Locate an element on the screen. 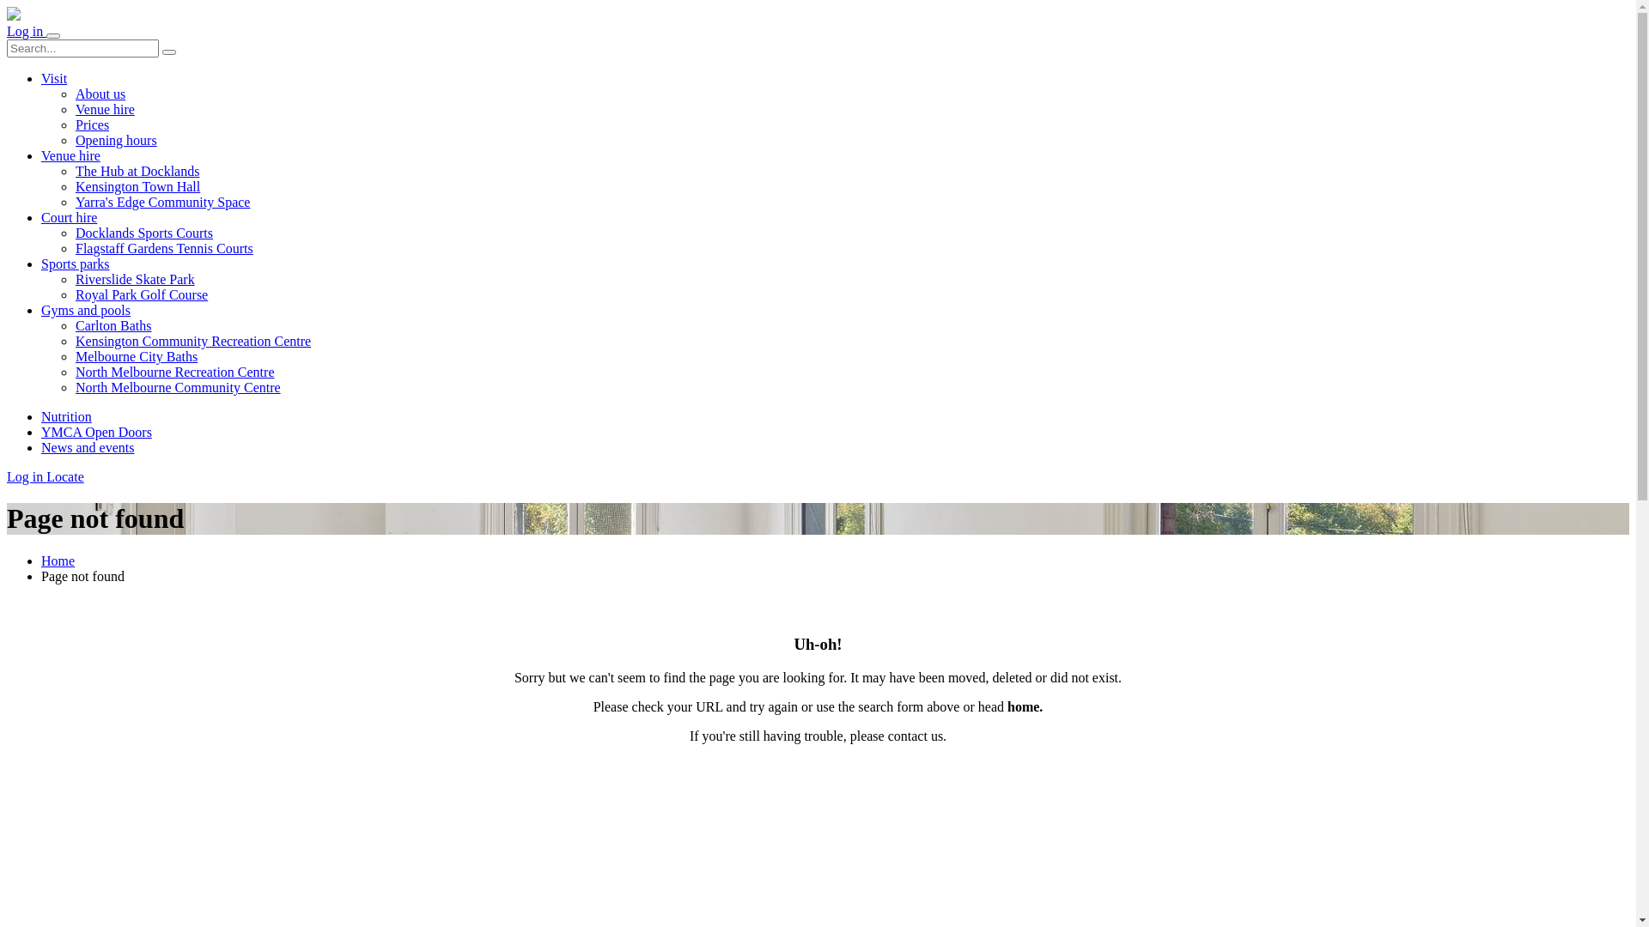 Image resolution: width=1649 pixels, height=927 pixels. Carlton Baths is located at coordinates (113, 326).